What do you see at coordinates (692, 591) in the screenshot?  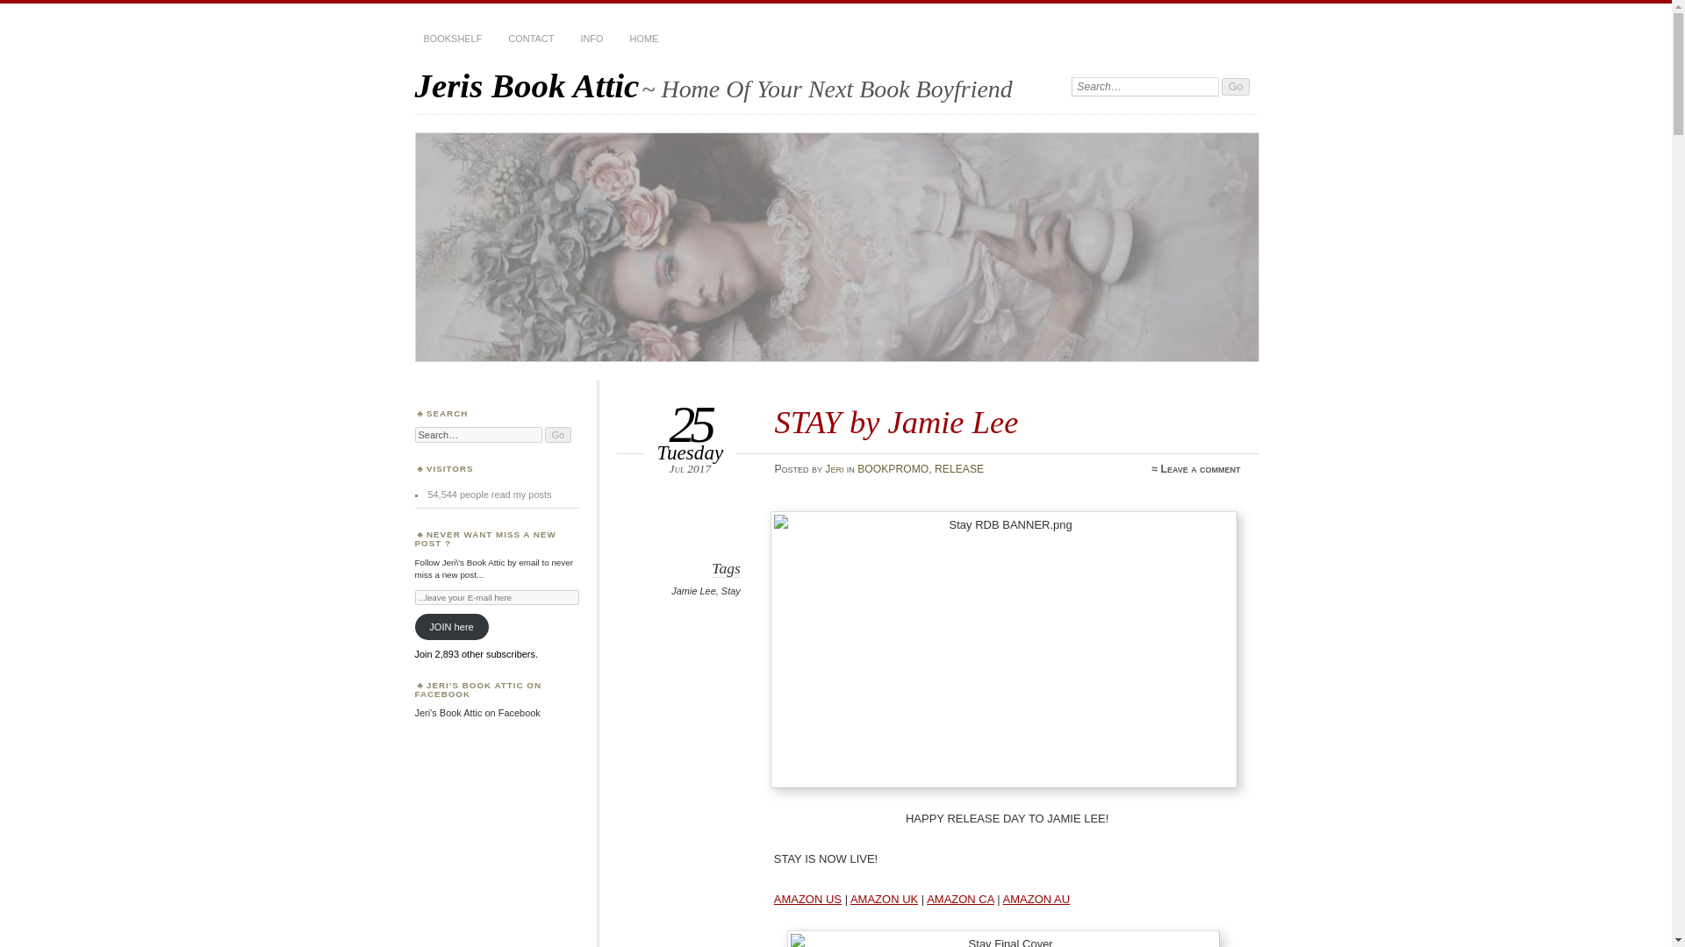 I see `Jamie Lee` at bounding box center [692, 591].